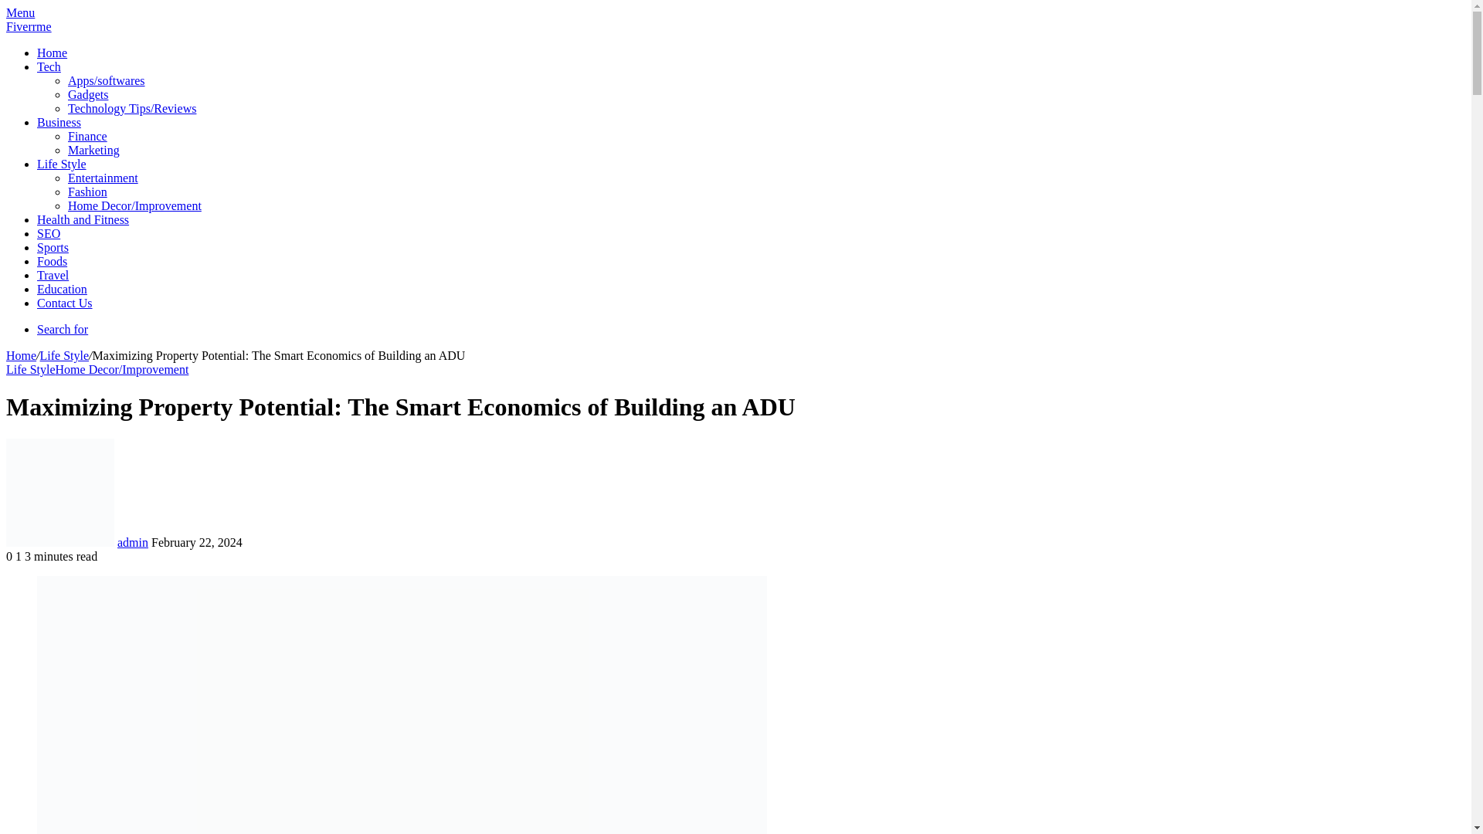  Describe the element at coordinates (62, 164) in the screenshot. I see `Life Style` at that location.